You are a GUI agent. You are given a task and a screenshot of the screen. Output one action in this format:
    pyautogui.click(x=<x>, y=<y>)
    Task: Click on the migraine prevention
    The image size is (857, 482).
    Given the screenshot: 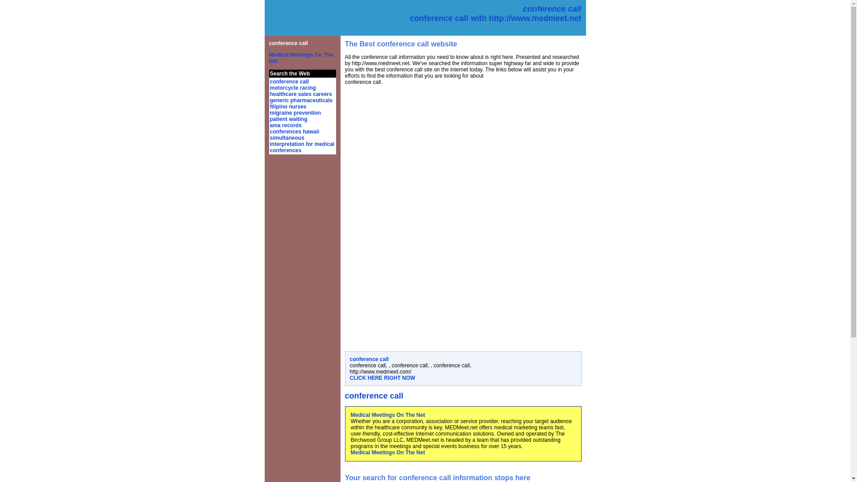 What is the action you would take?
    pyautogui.click(x=295, y=113)
    